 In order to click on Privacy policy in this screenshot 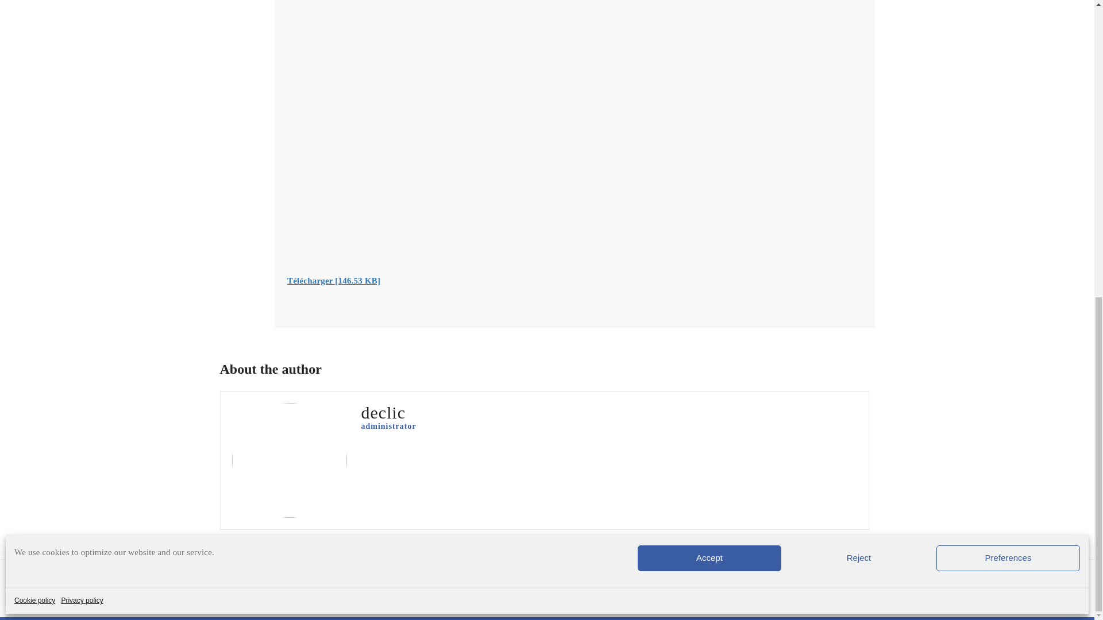, I will do `click(82, 340)`.